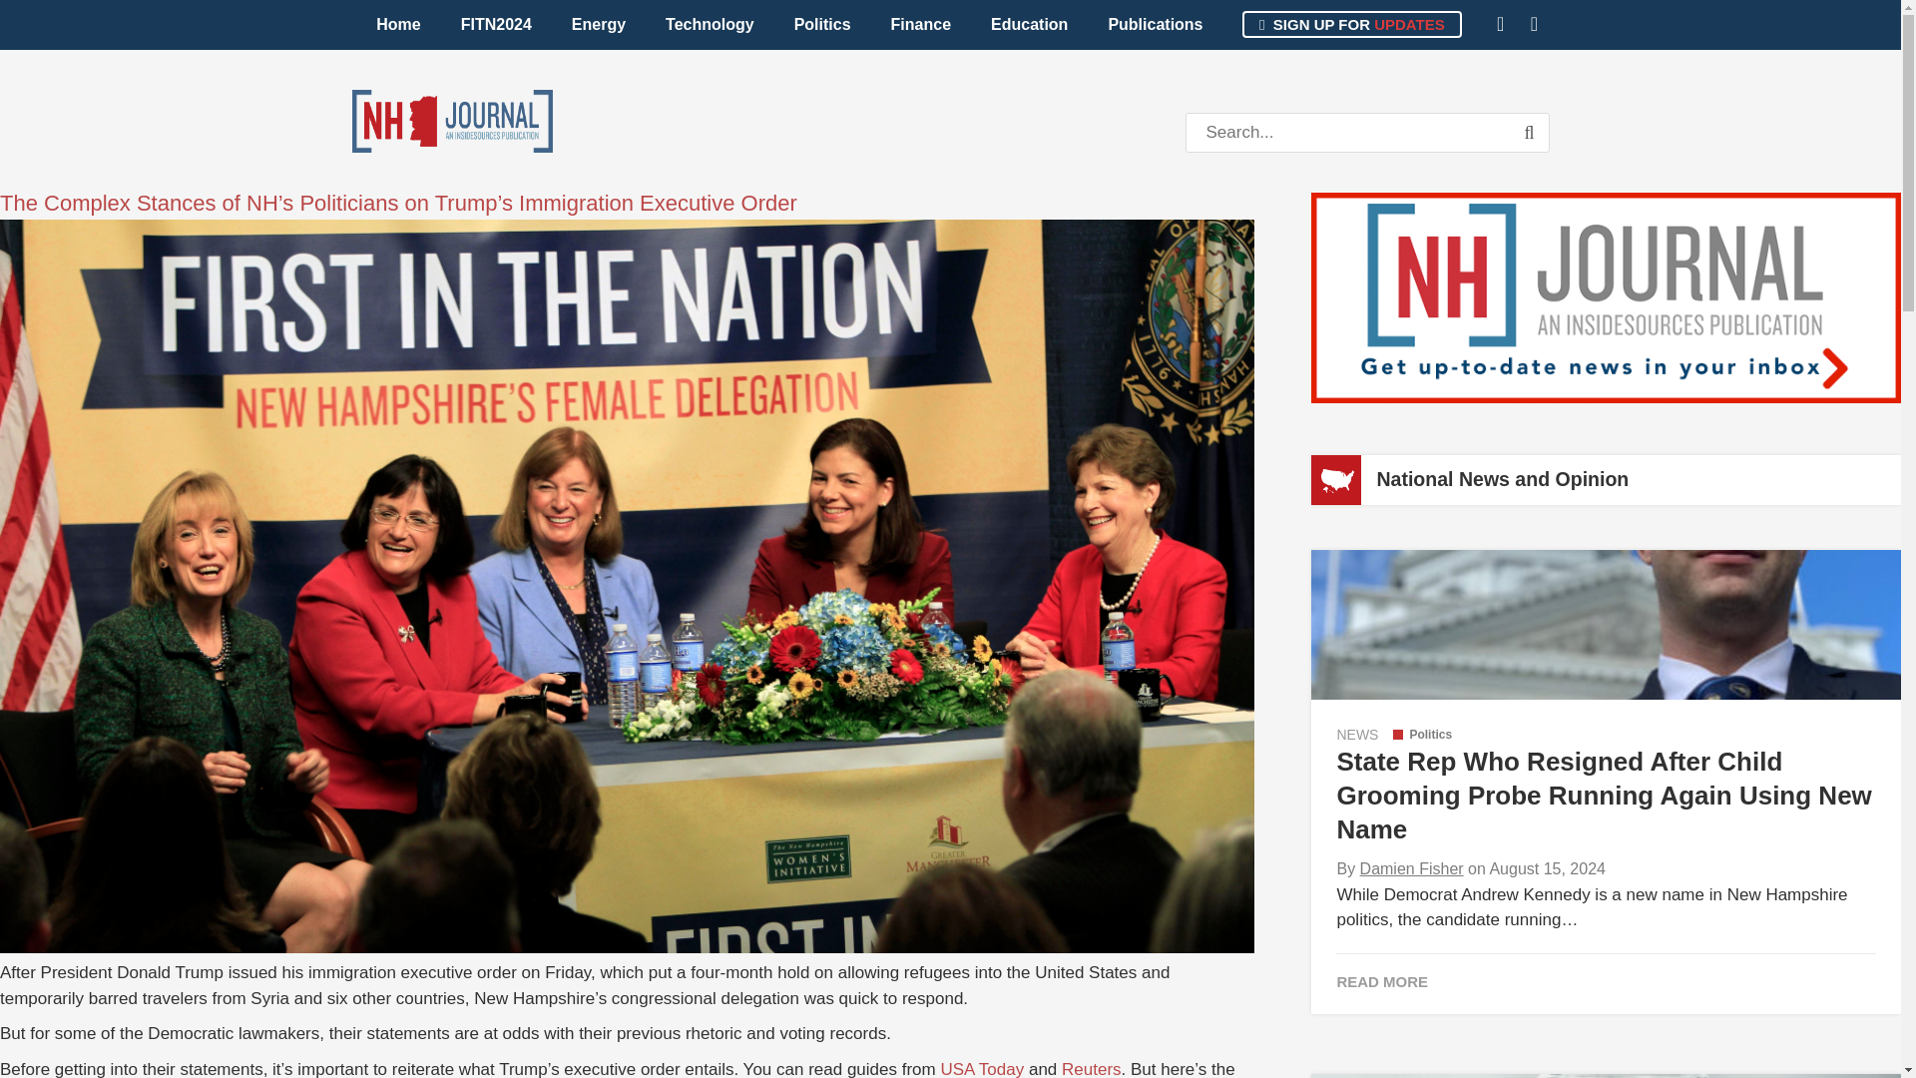  Describe the element at coordinates (398, 24) in the screenshot. I see `Home` at that location.